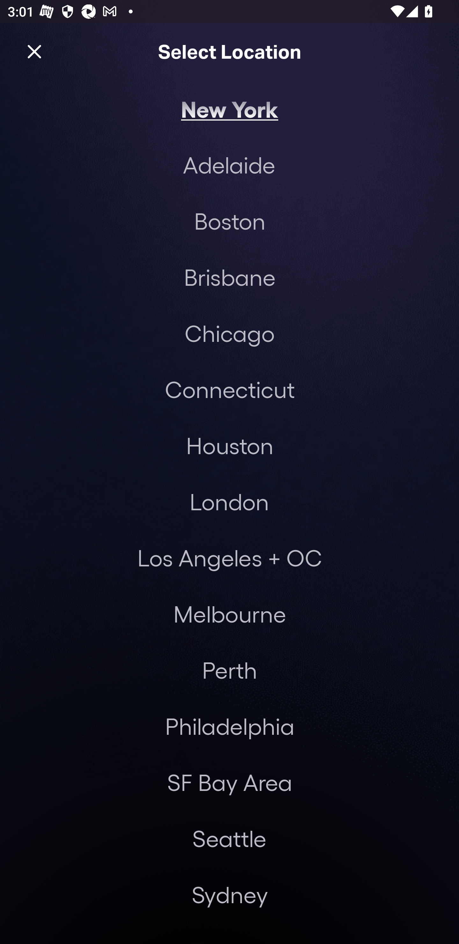 The height and width of the screenshot is (944, 459). What do you see at coordinates (229, 501) in the screenshot?
I see `London` at bounding box center [229, 501].